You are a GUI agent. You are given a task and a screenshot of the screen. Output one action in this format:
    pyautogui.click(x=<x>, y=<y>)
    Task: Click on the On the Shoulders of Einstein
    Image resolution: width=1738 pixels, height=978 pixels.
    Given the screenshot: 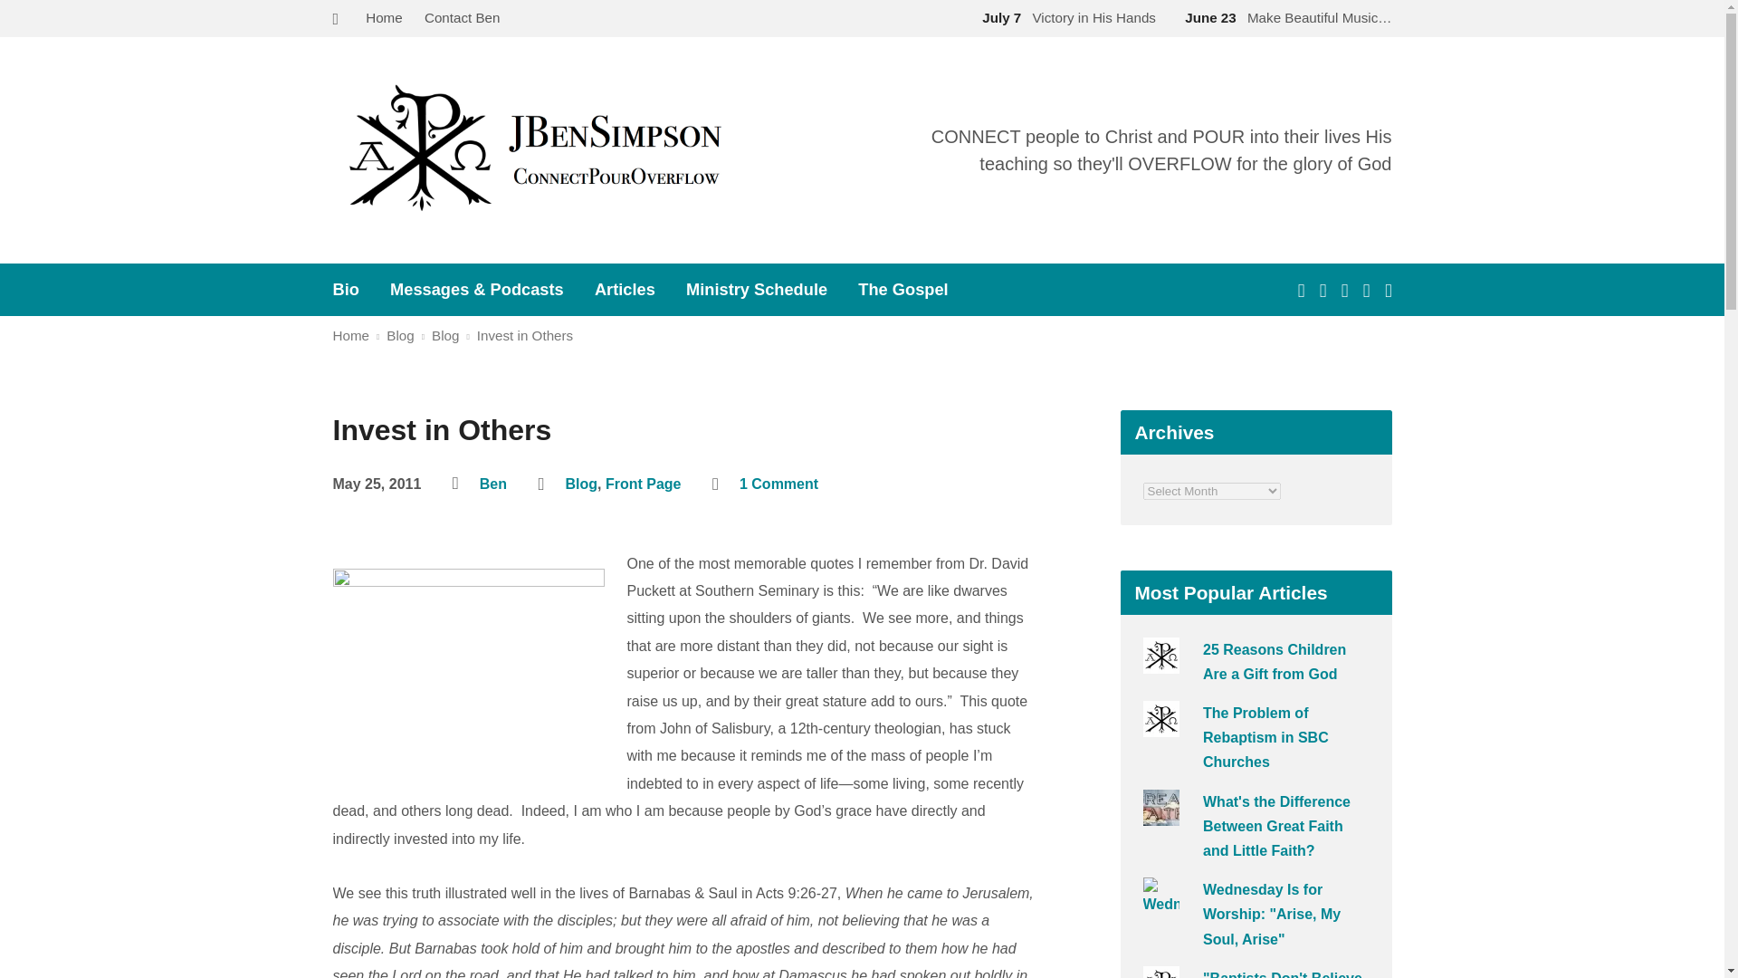 What is the action you would take?
    pyautogui.click(x=469, y=670)
    